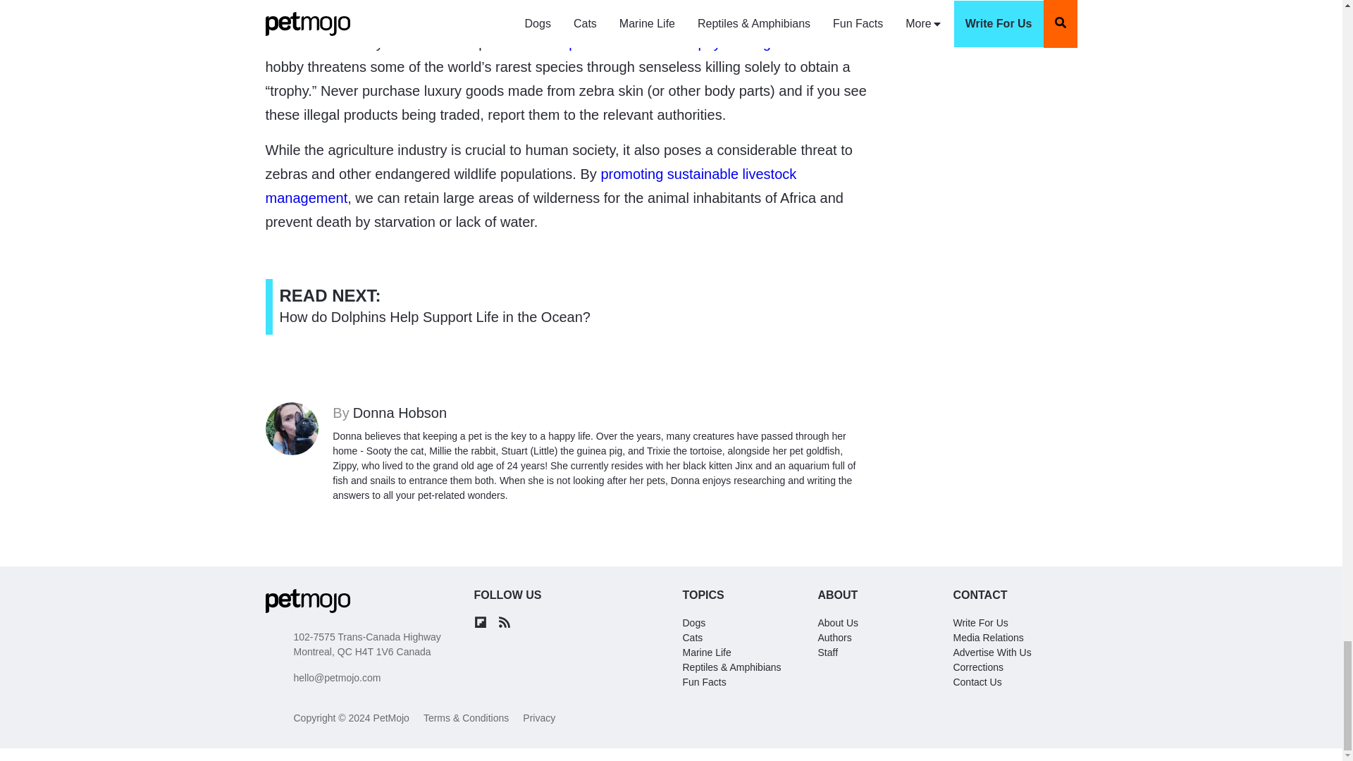  I want to click on Dogs, so click(703, 682).